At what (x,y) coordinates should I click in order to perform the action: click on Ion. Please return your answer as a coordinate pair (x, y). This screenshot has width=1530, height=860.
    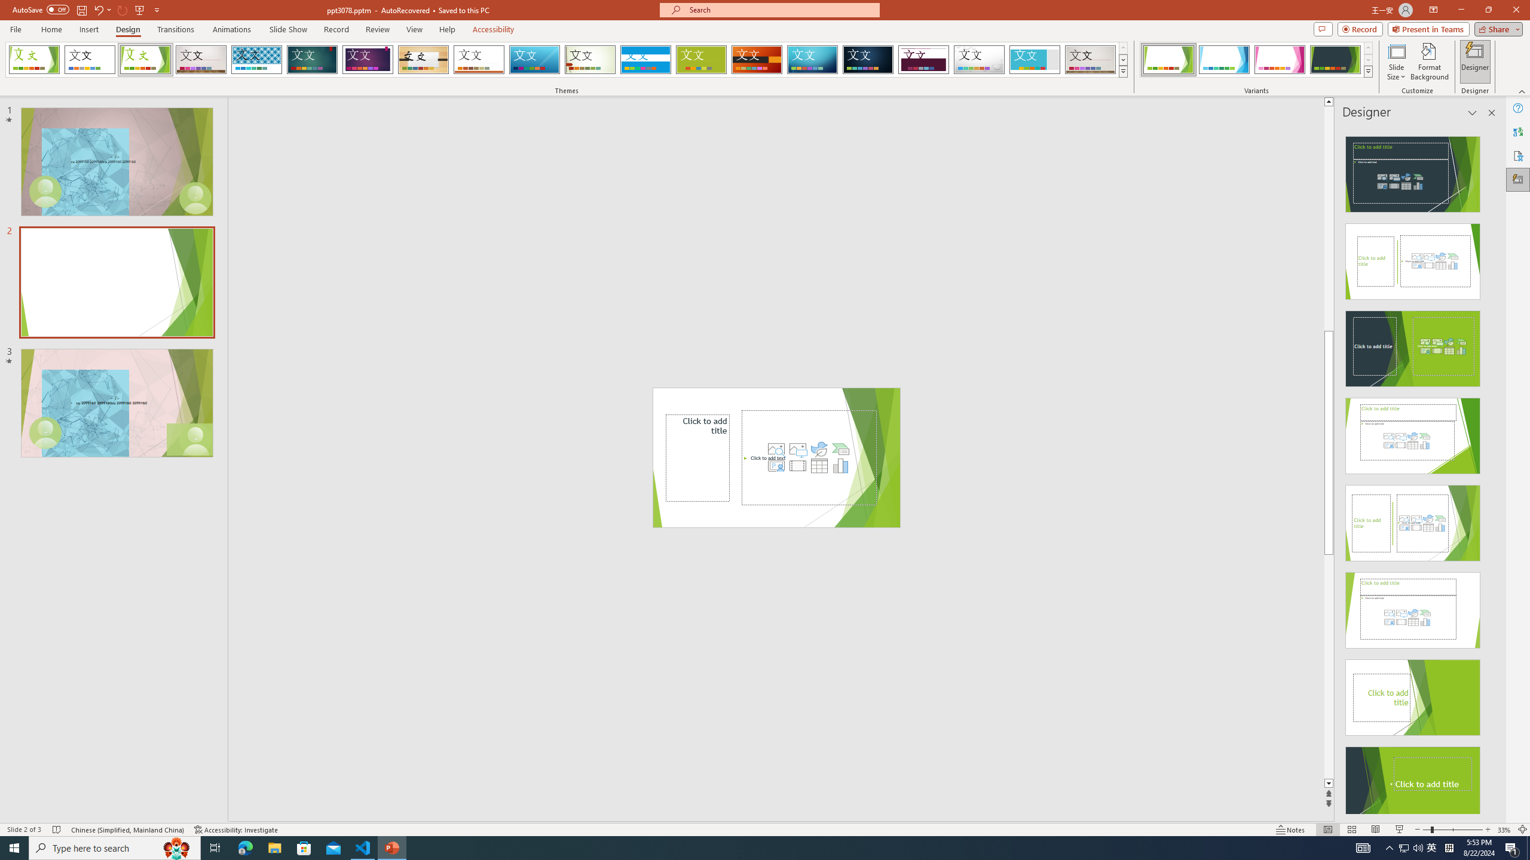
    Looking at the image, I should click on (312, 60).